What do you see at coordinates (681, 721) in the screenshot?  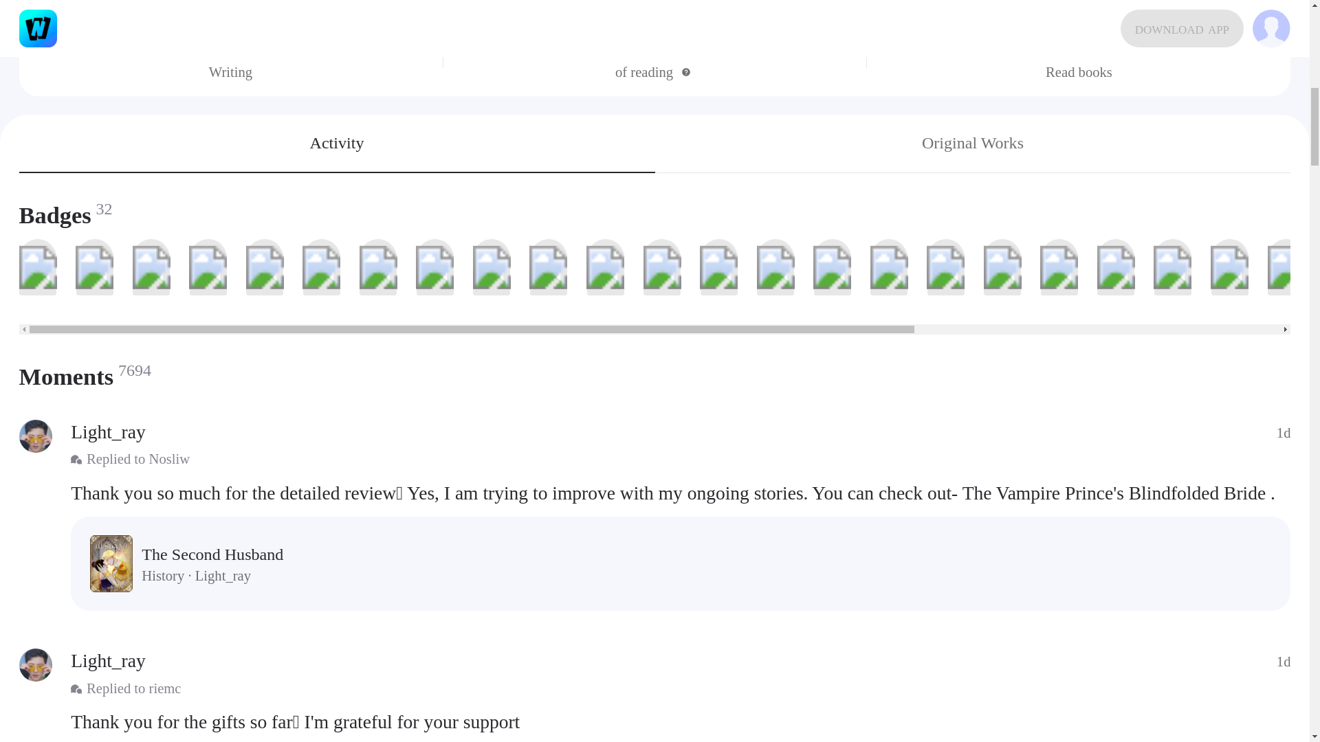 I see `reply` at bounding box center [681, 721].